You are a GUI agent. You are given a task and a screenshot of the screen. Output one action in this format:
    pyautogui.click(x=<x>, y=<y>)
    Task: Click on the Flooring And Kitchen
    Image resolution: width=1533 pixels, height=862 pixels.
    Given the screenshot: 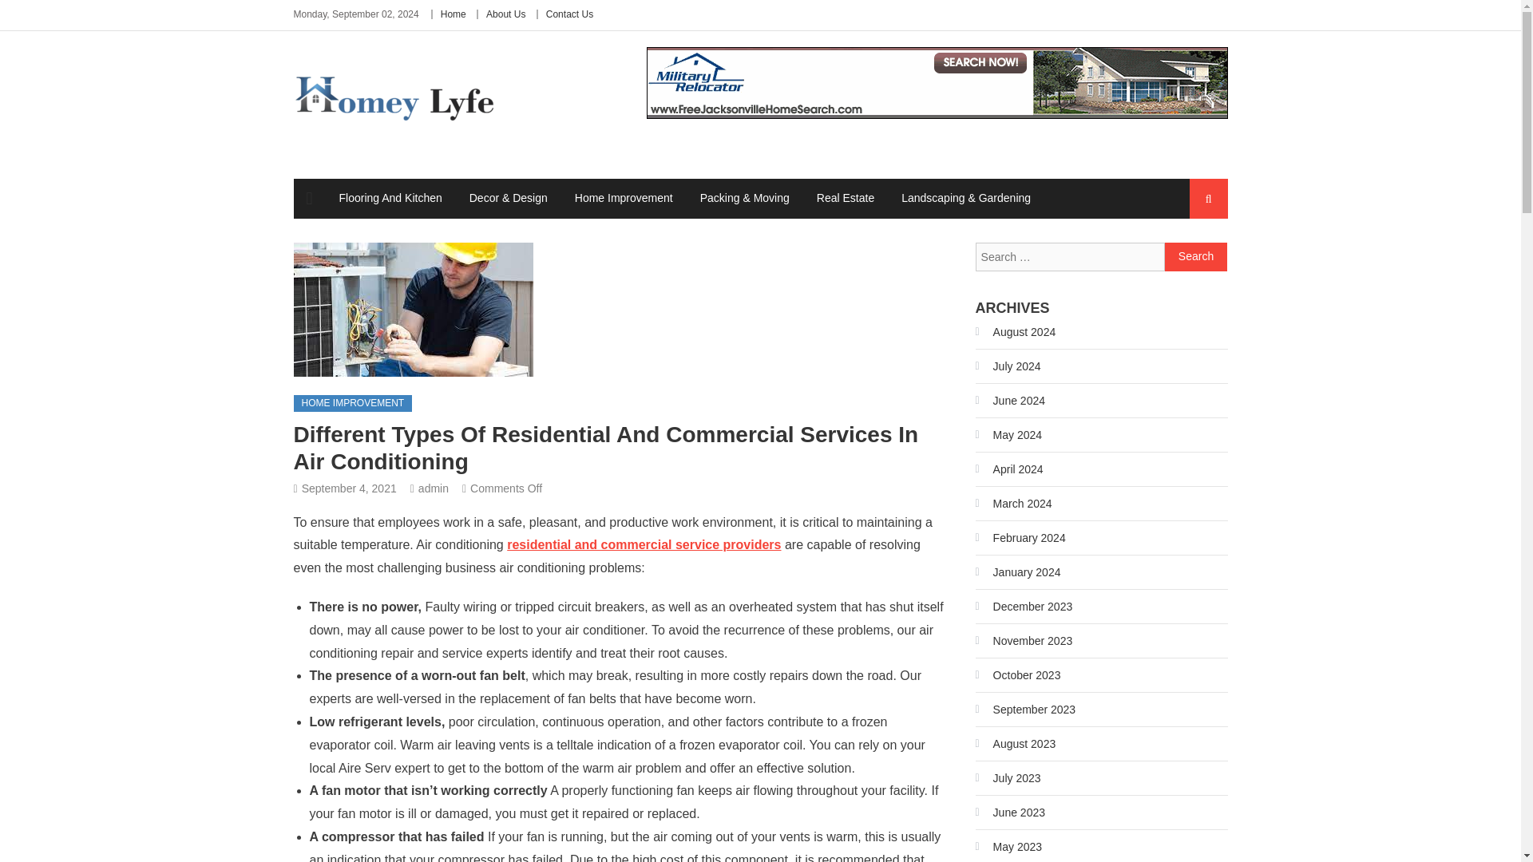 What is the action you would take?
    pyautogui.click(x=390, y=198)
    